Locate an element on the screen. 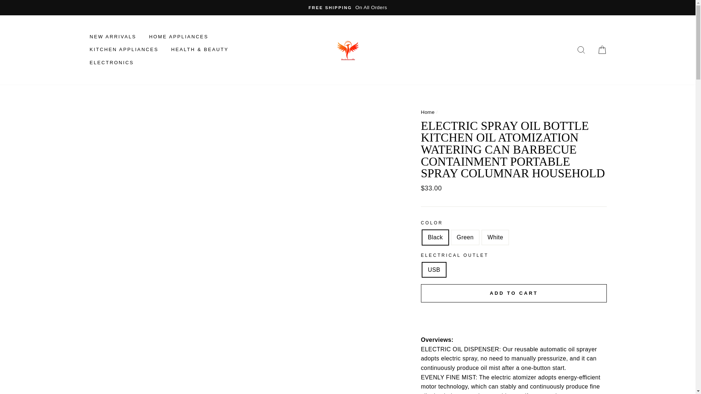  CART is located at coordinates (602, 50).